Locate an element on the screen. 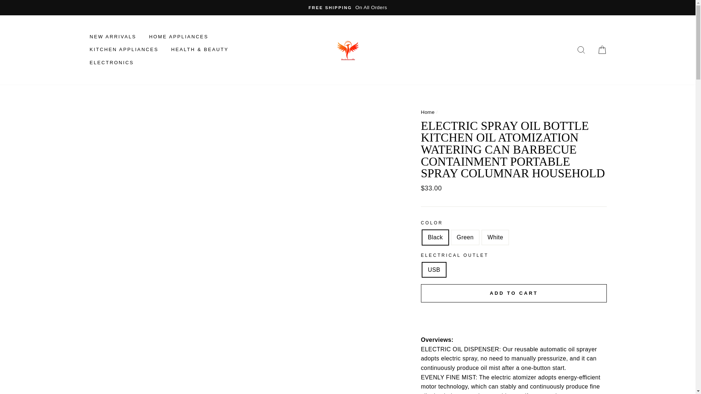  CART is located at coordinates (602, 50).